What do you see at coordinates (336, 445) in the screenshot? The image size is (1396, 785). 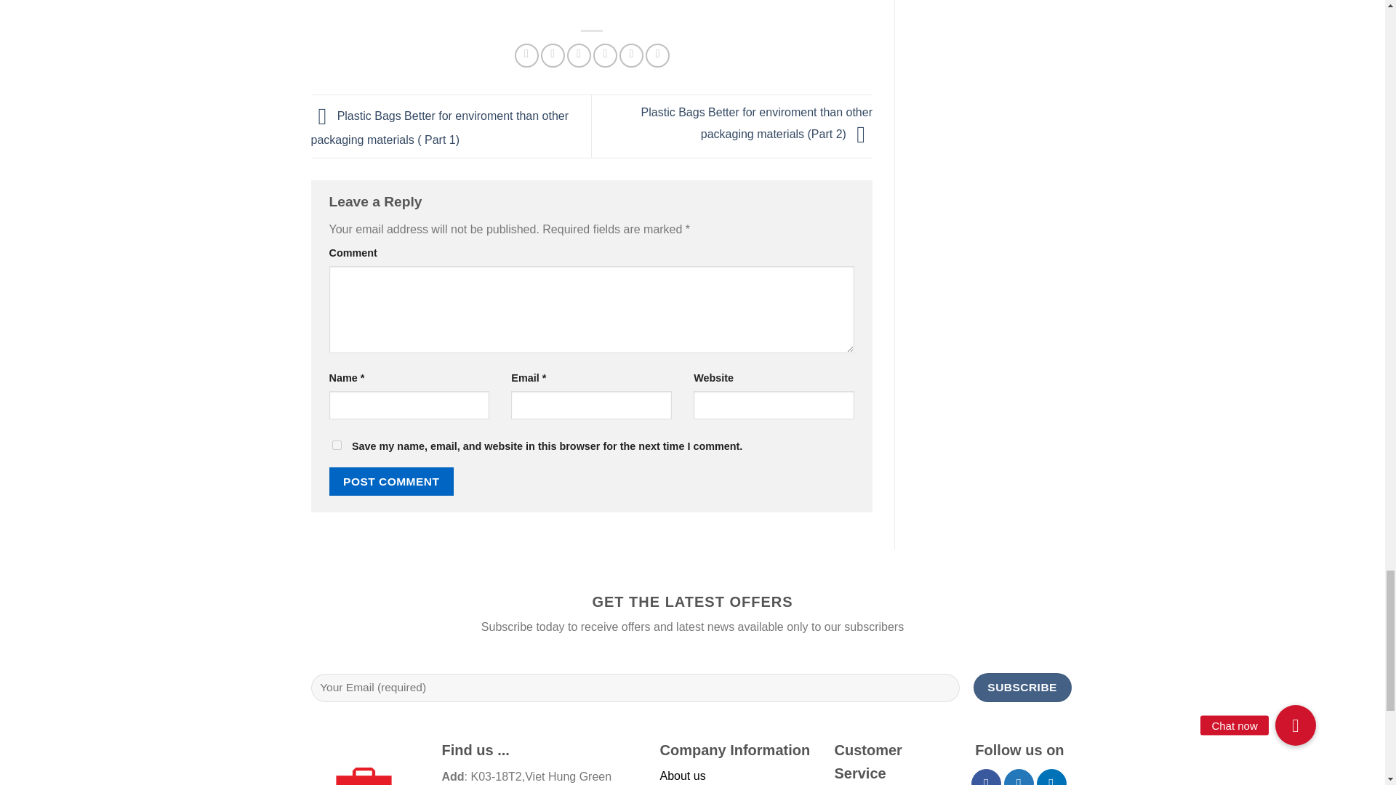 I see `yes` at bounding box center [336, 445].